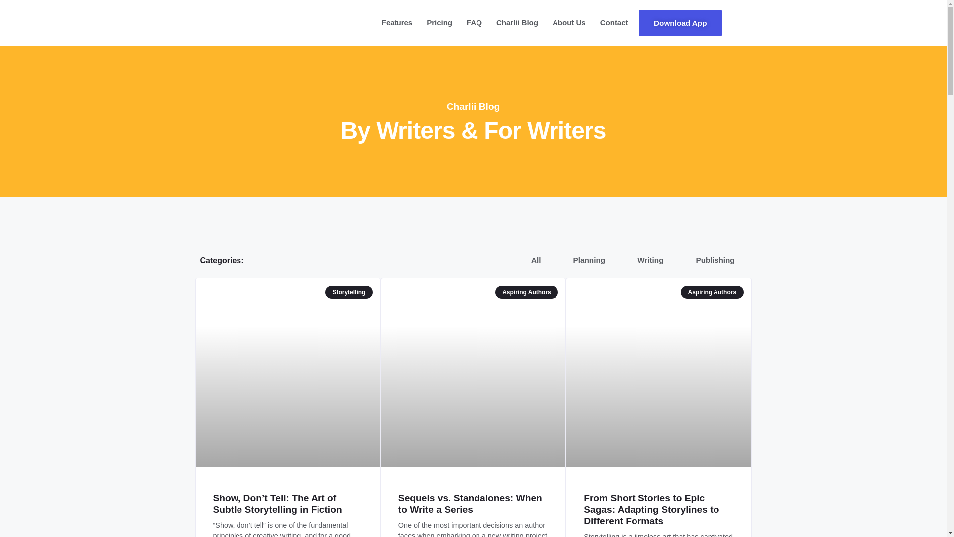 The height and width of the screenshot is (537, 954). I want to click on Download App, so click(681, 23).